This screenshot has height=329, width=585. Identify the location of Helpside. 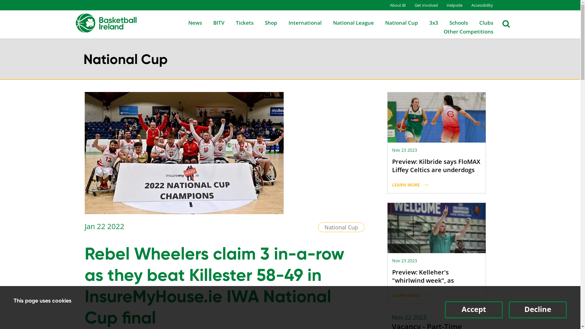
(451, 5).